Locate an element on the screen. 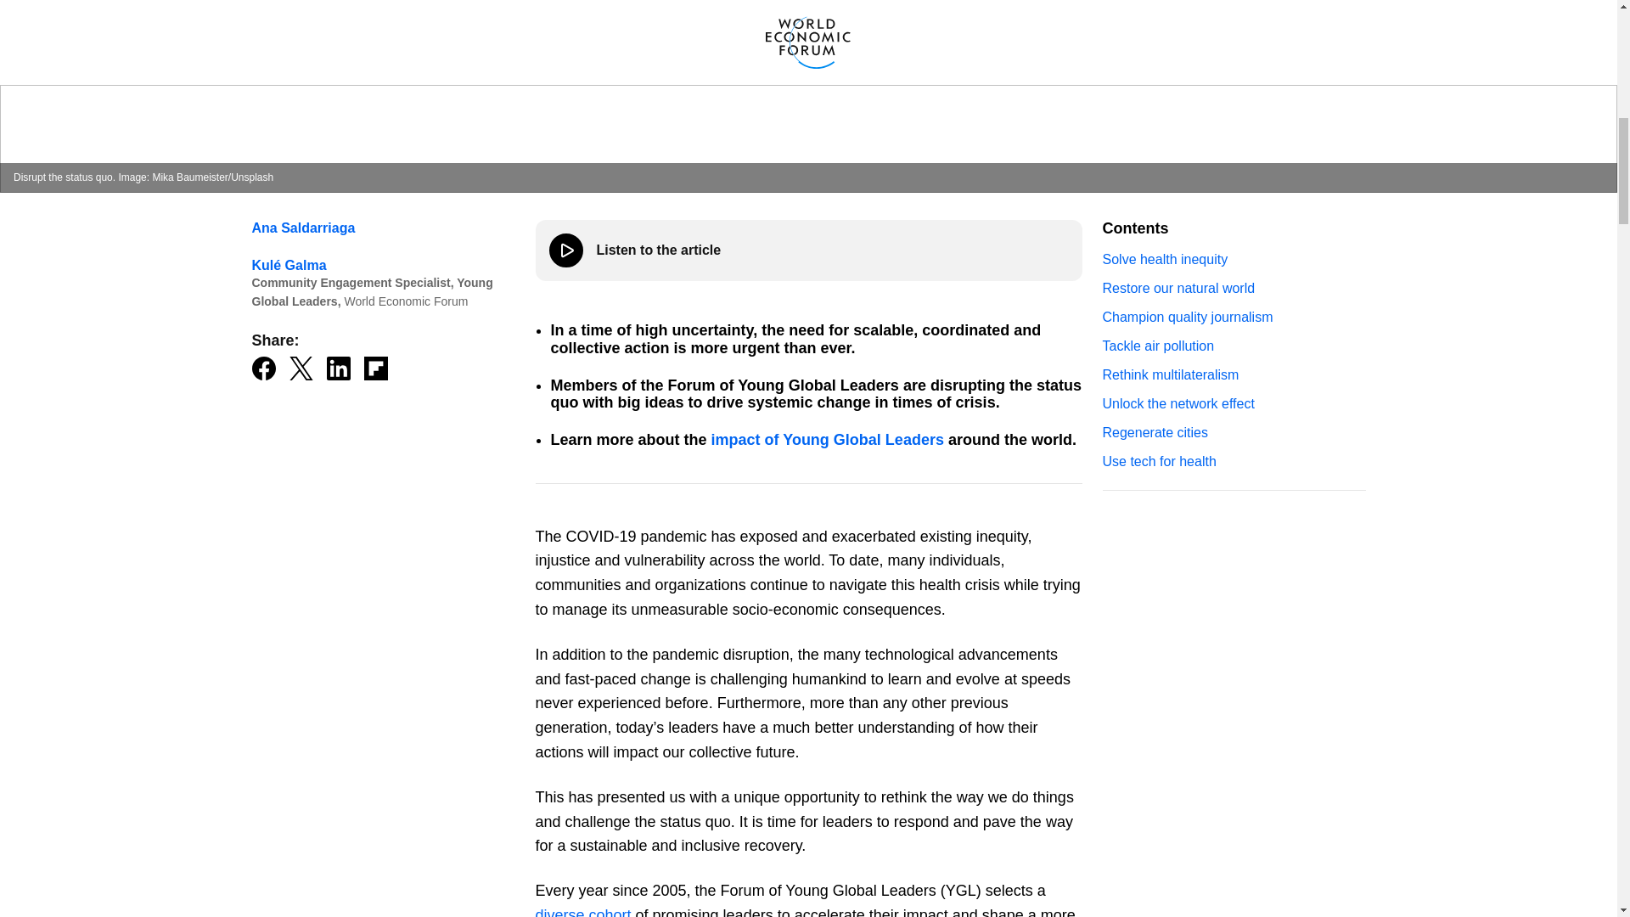  Tackle air pollution is located at coordinates (1233, 346).